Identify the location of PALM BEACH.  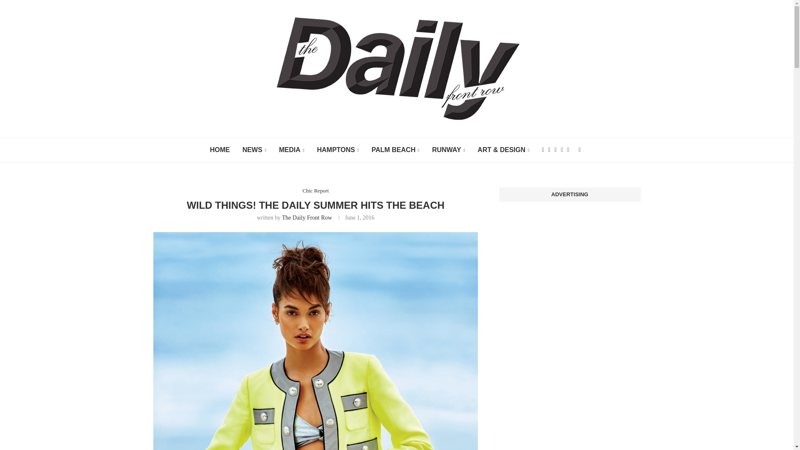
(395, 150).